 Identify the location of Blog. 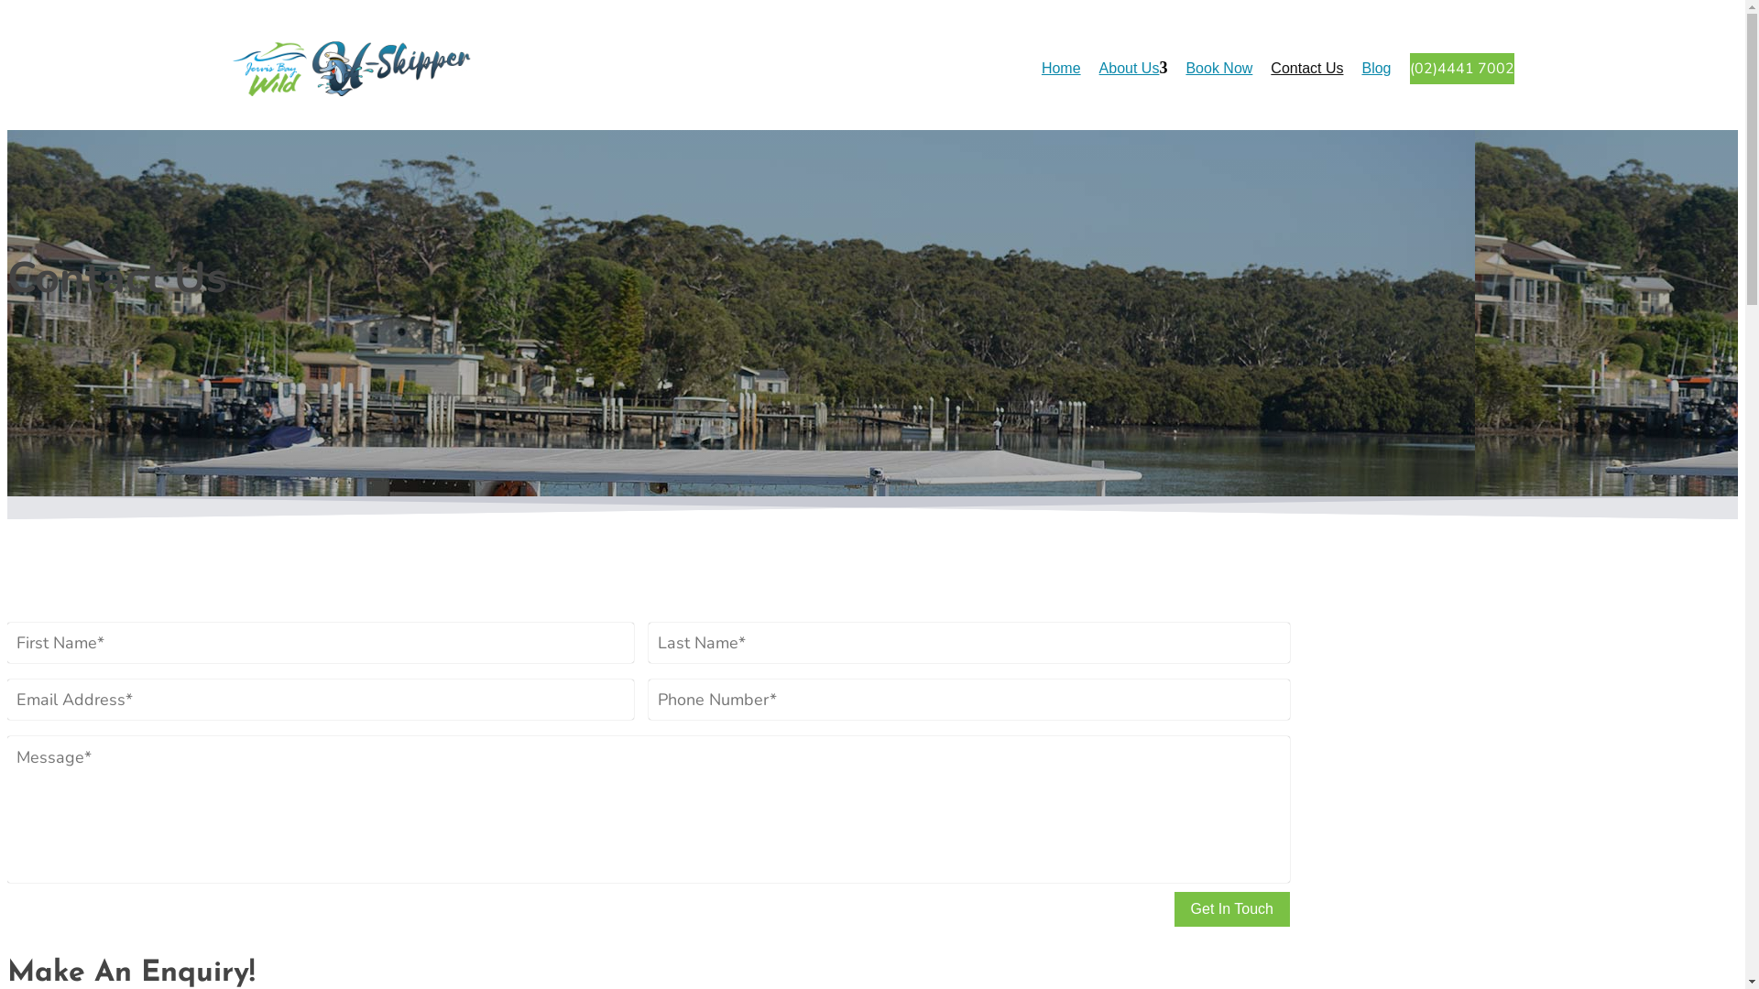
(1376, 68).